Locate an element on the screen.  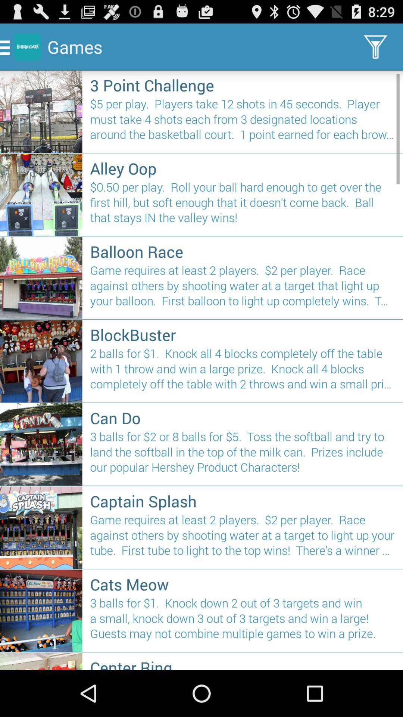
flip to the center ring item is located at coordinates (243, 663).